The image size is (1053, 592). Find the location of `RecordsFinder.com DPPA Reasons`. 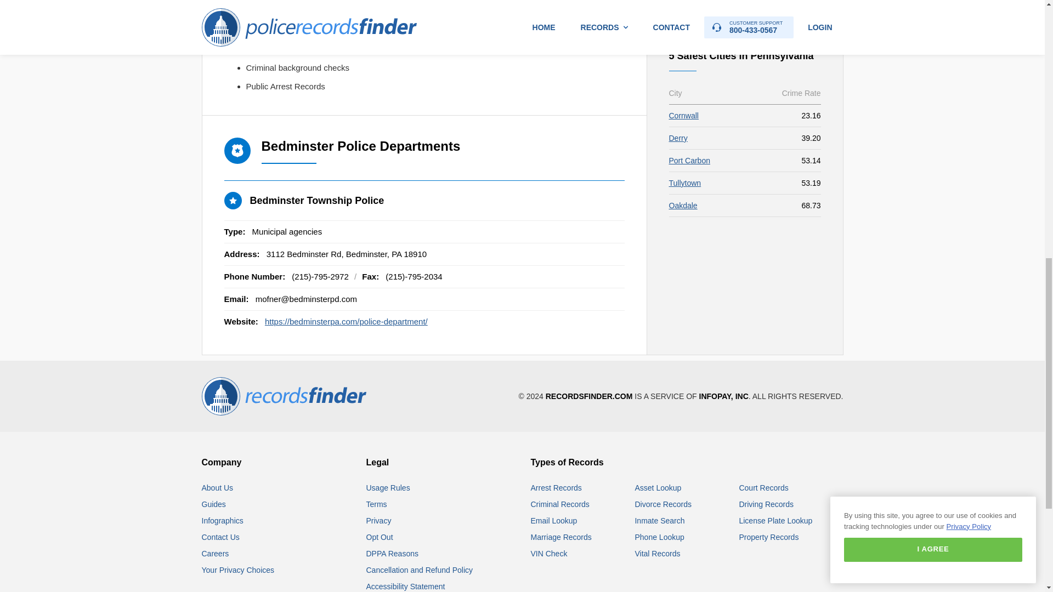

RecordsFinder.com DPPA Reasons is located at coordinates (392, 554).